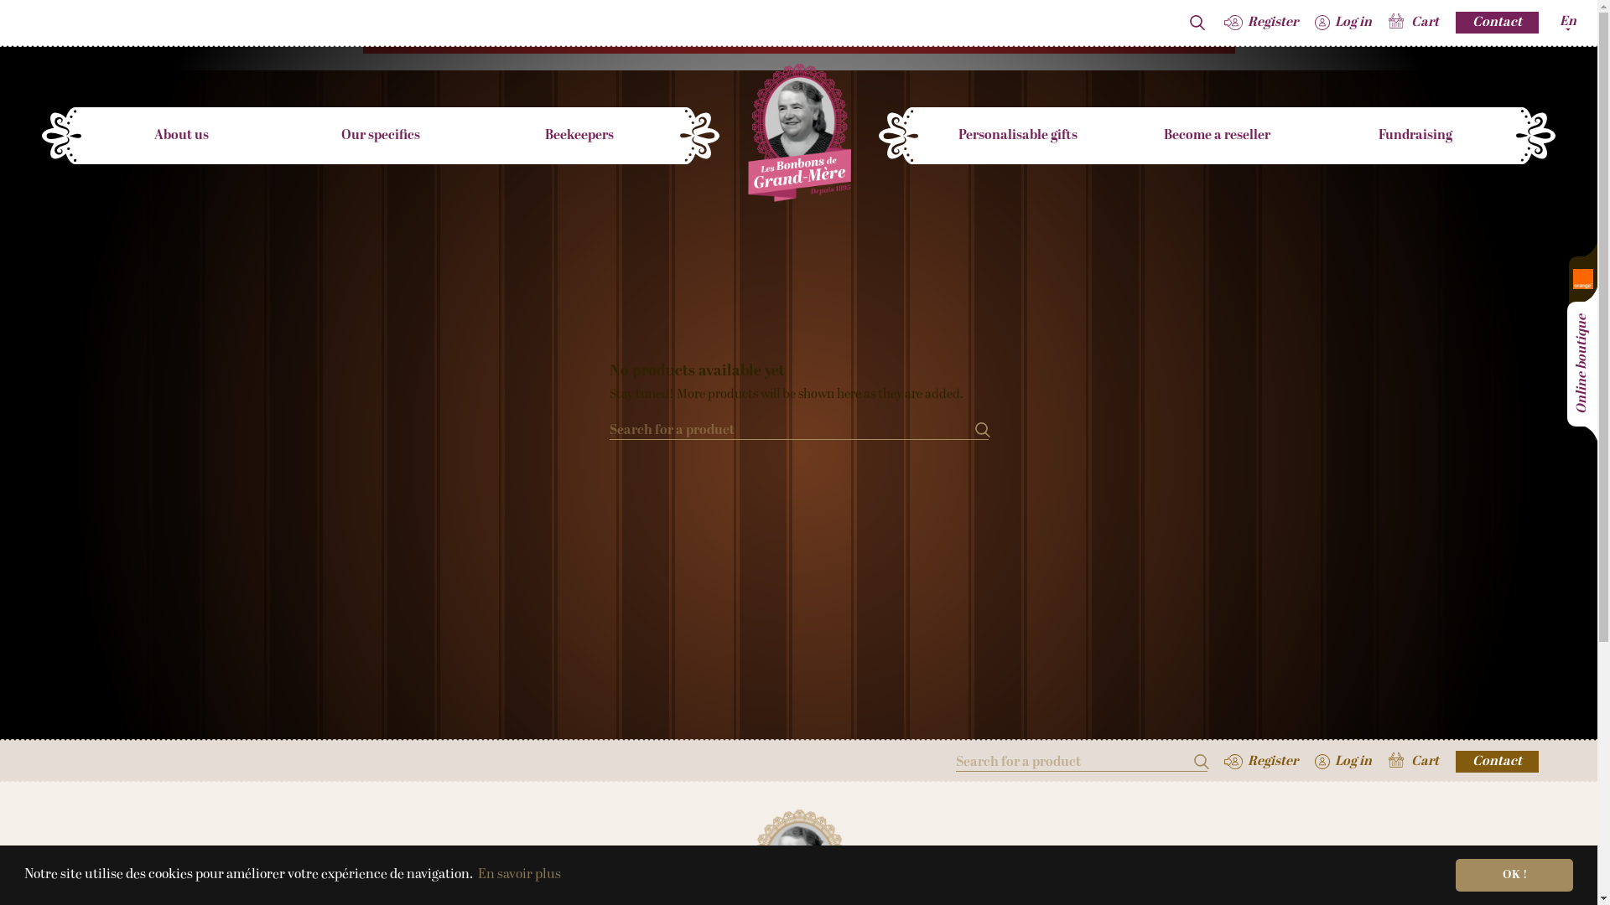 This screenshot has width=1610, height=905. Describe the element at coordinates (1514, 875) in the screenshot. I see `OK !` at that location.